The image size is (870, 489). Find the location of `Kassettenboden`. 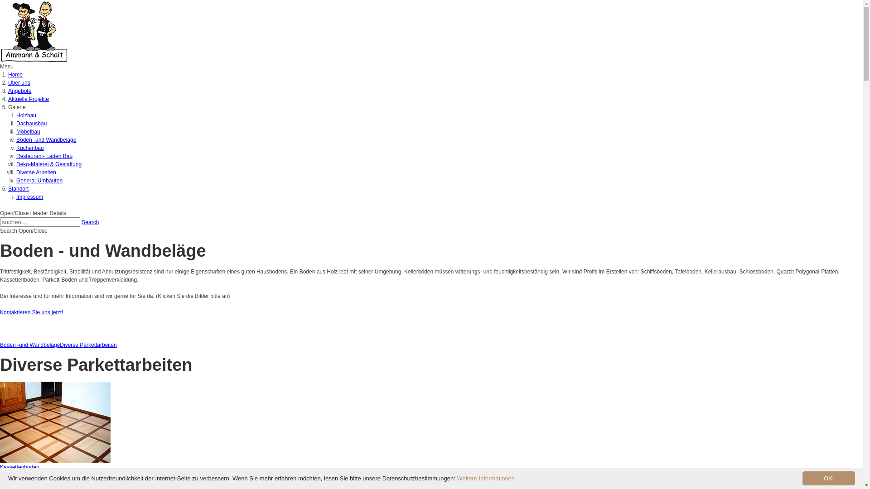

Kassettenboden is located at coordinates (55, 422).